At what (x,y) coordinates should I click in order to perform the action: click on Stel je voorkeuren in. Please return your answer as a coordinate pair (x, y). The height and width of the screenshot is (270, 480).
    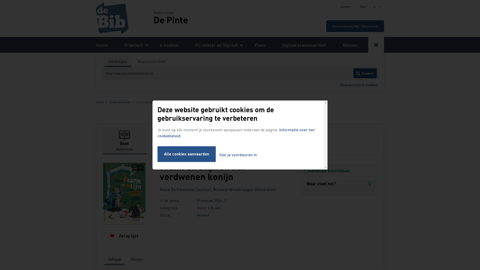
    Looking at the image, I should click on (238, 155).